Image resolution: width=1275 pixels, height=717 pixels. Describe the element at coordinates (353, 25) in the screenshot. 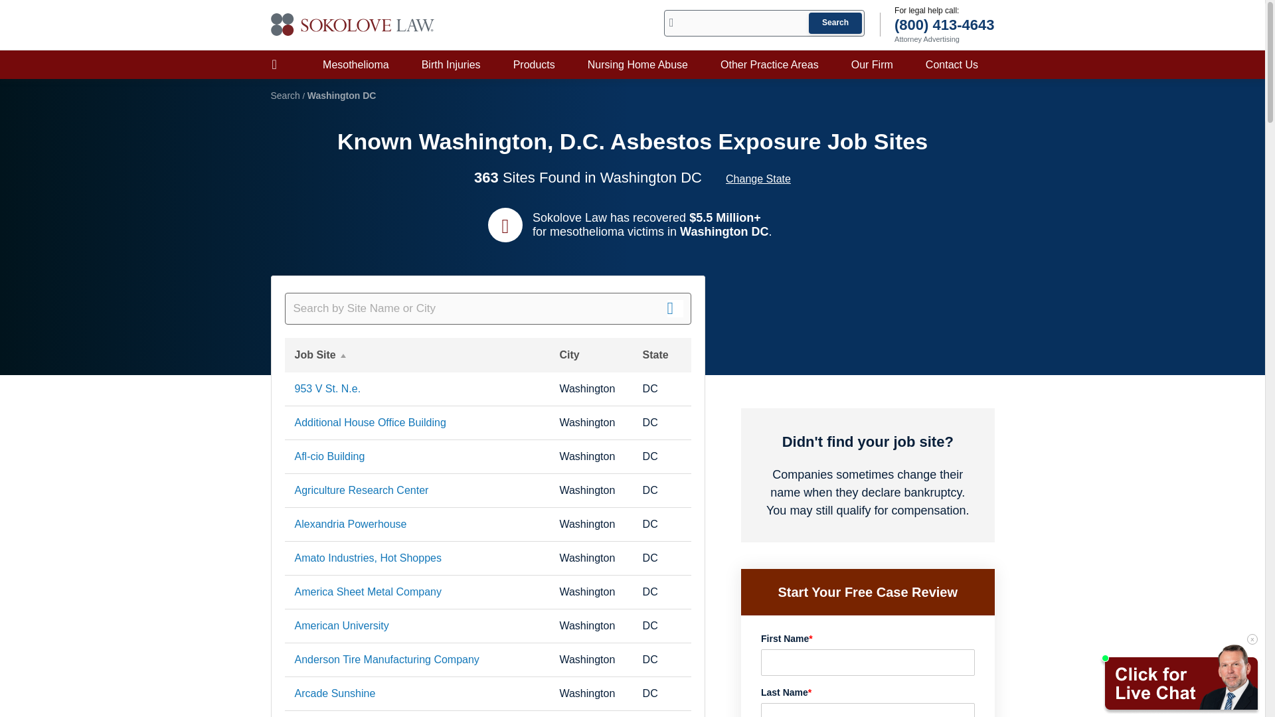

I see `Sokolove Law` at that location.